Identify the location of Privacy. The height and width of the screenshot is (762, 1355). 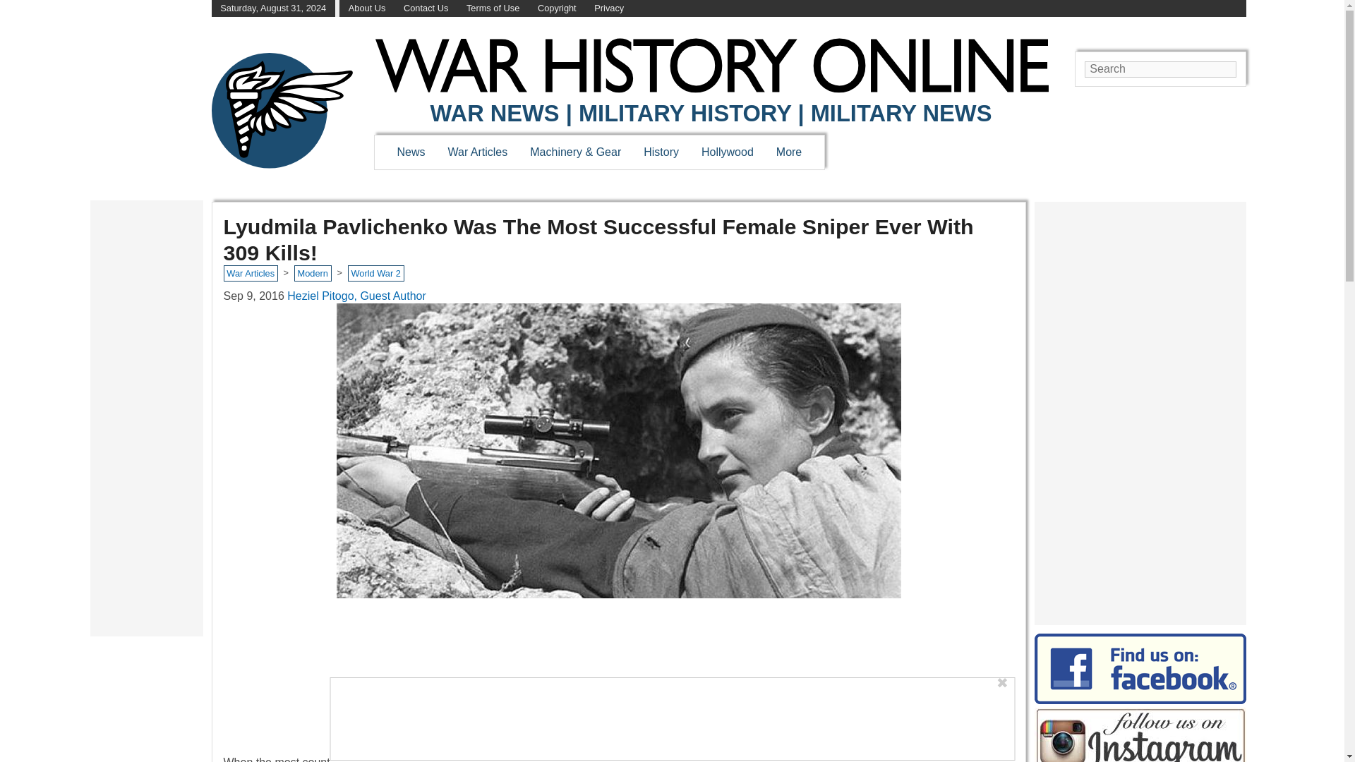
(608, 8).